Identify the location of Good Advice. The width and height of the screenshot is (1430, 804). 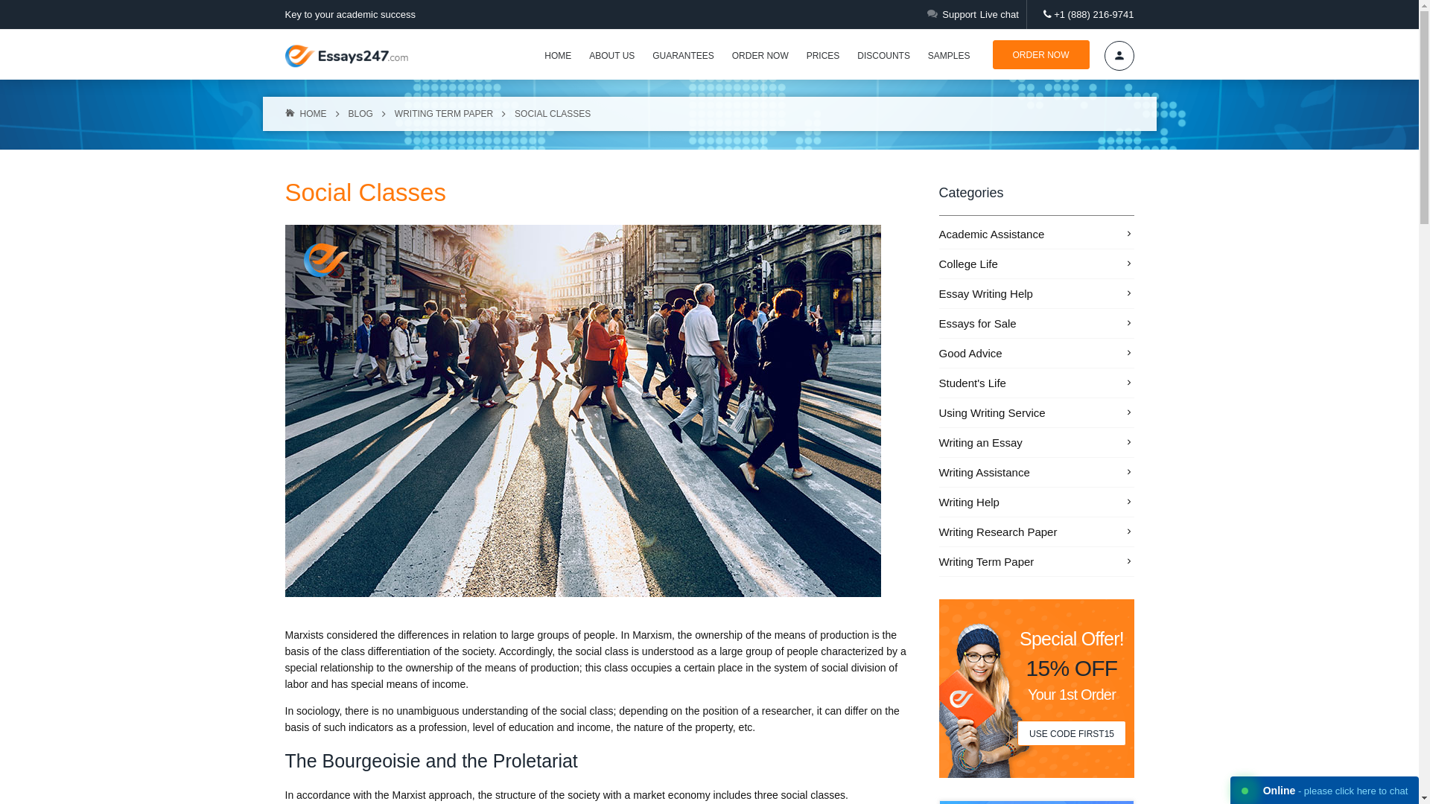
(1035, 353).